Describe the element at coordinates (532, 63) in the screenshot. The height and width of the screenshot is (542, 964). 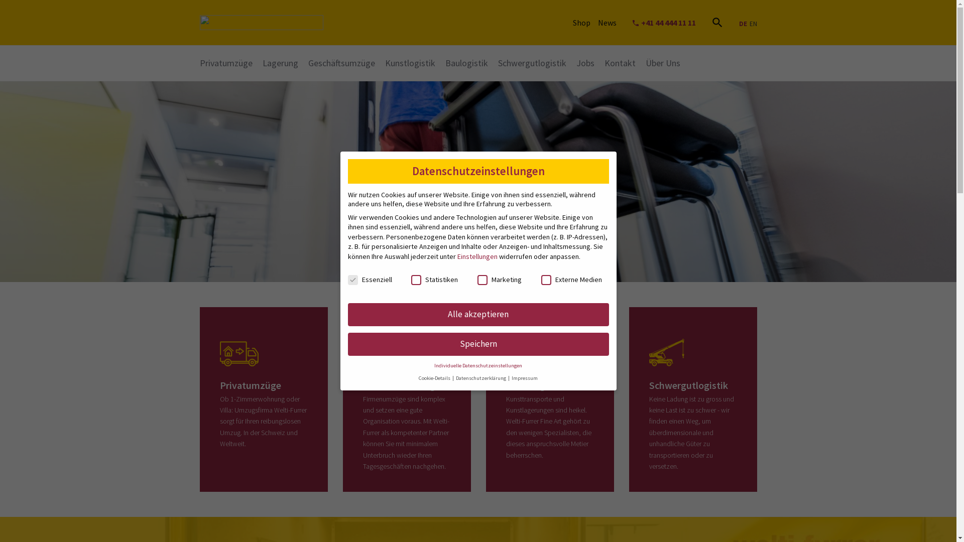
I see `Schwergutlogistik` at that location.